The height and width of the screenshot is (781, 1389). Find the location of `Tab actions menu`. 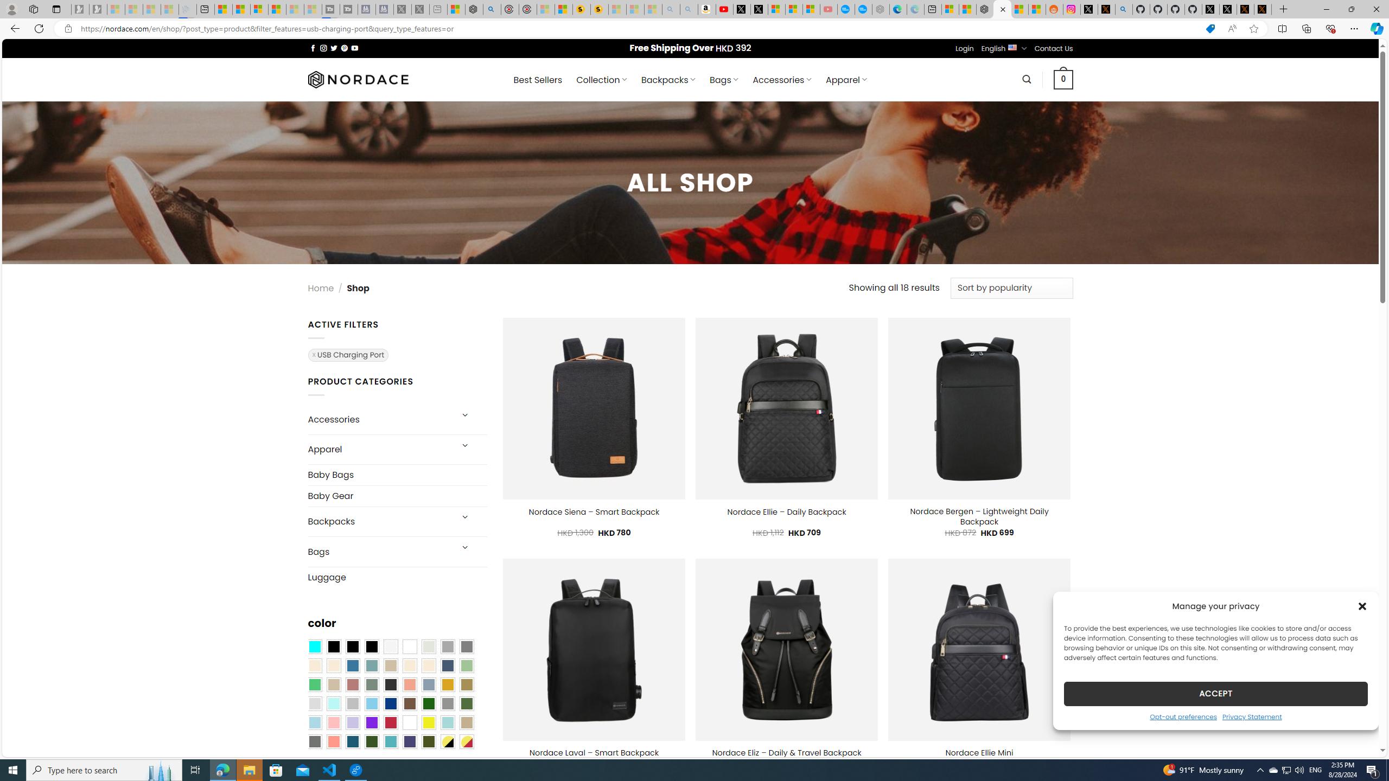

Tab actions menu is located at coordinates (56, 9).